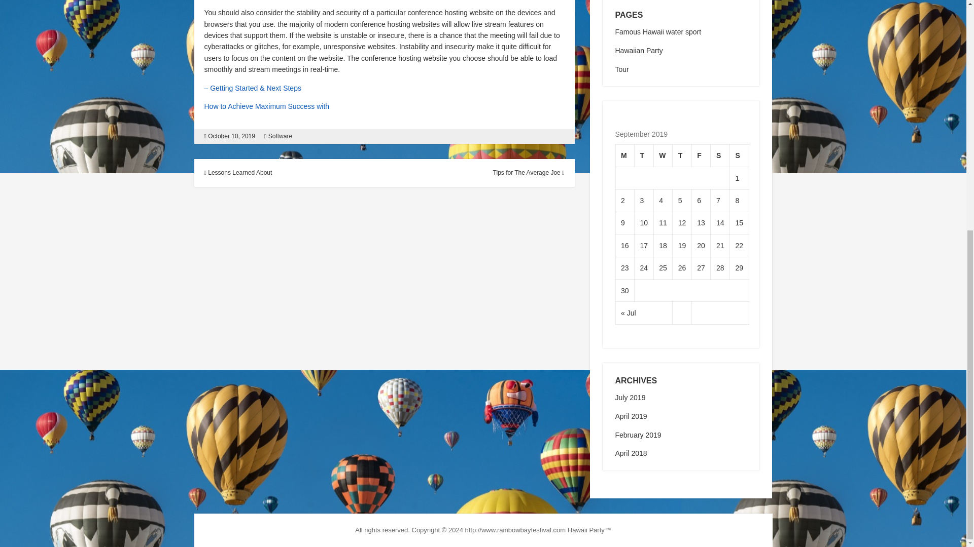 Image resolution: width=974 pixels, height=547 pixels. Describe the element at coordinates (630, 416) in the screenshot. I see `April 2019` at that location.